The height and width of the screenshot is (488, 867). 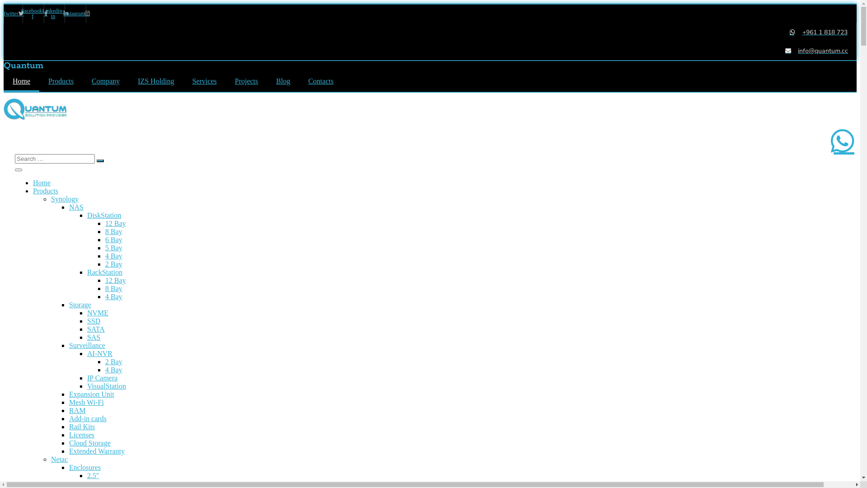 I want to click on VisualStation, so click(x=107, y=386).